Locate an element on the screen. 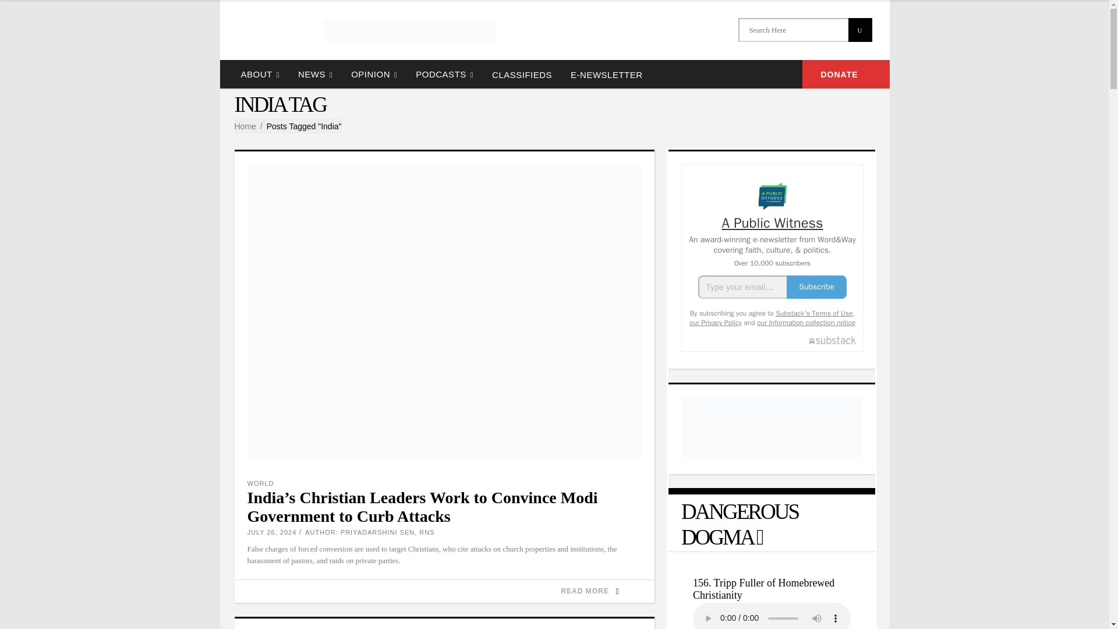 Image resolution: width=1118 pixels, height=629 pixels. OPINION is located at coordinates (374, 74).